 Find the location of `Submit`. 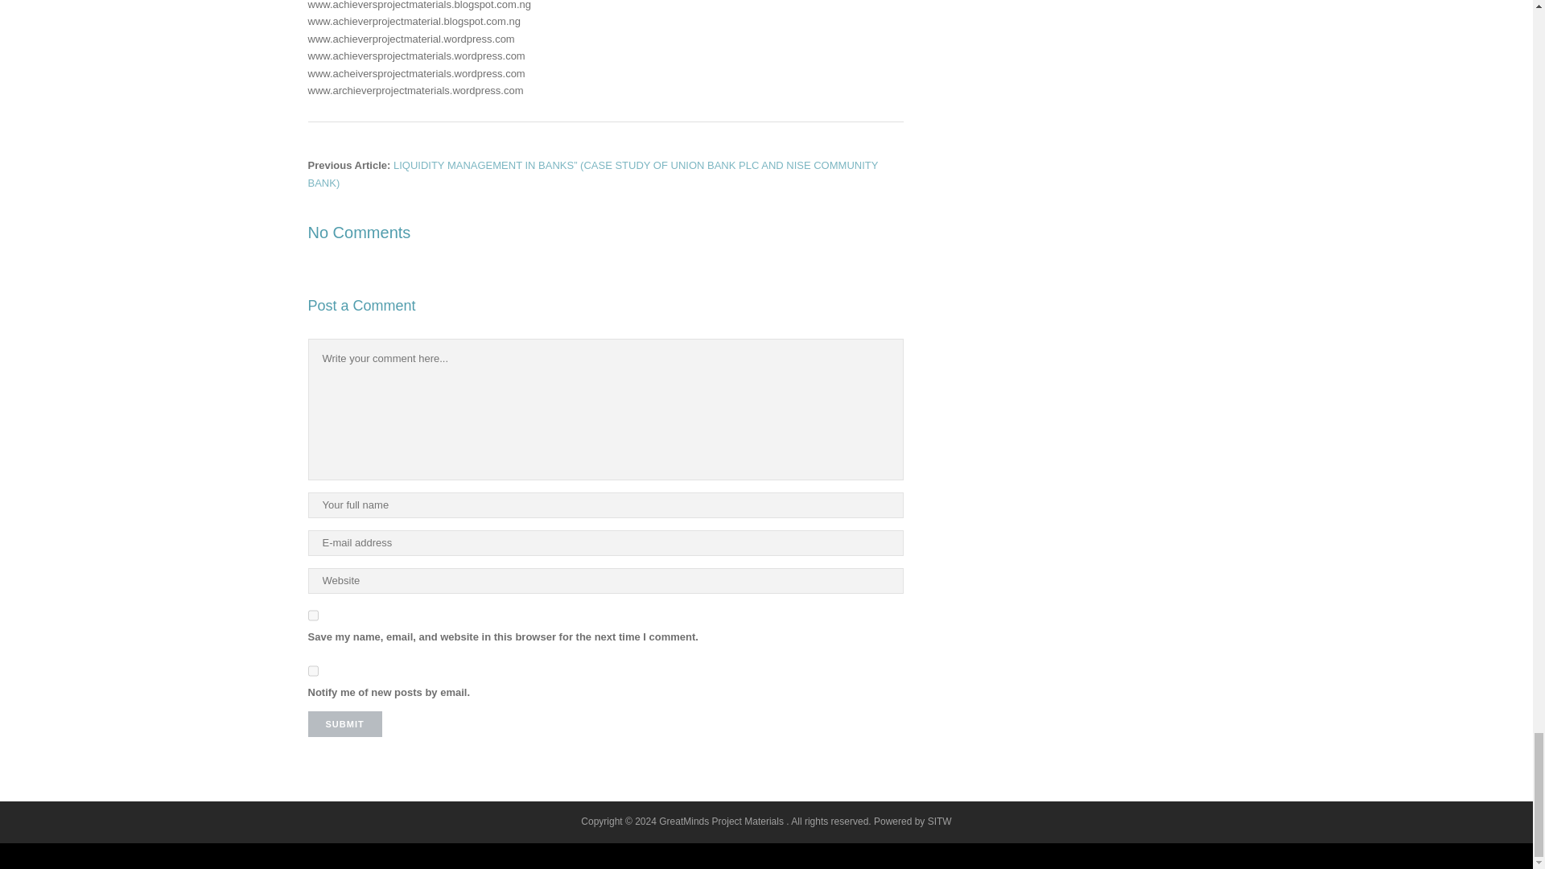

Submit is located at coordinates (344, 724).